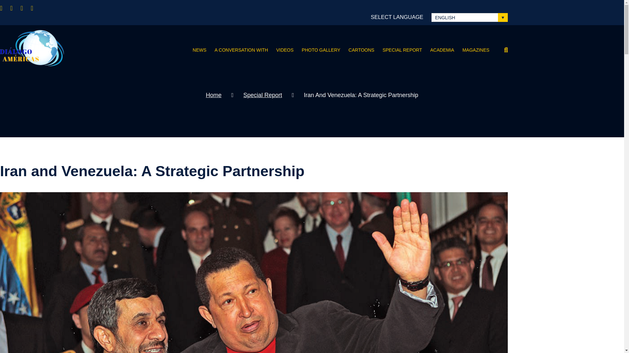  What do you see at coordinates (5, 8) in the screenshot?
I see `Facebook` at bounding box center [5, 8].